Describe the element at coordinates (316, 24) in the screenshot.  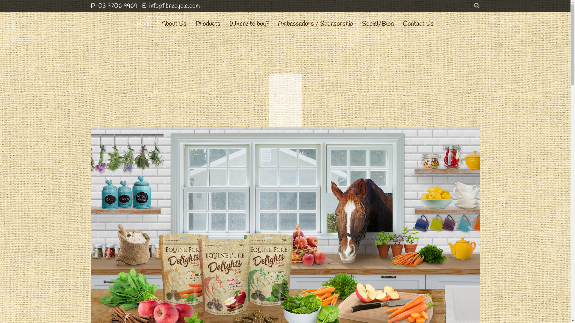
I see `Ambassadors / Sponsorship` at that location.